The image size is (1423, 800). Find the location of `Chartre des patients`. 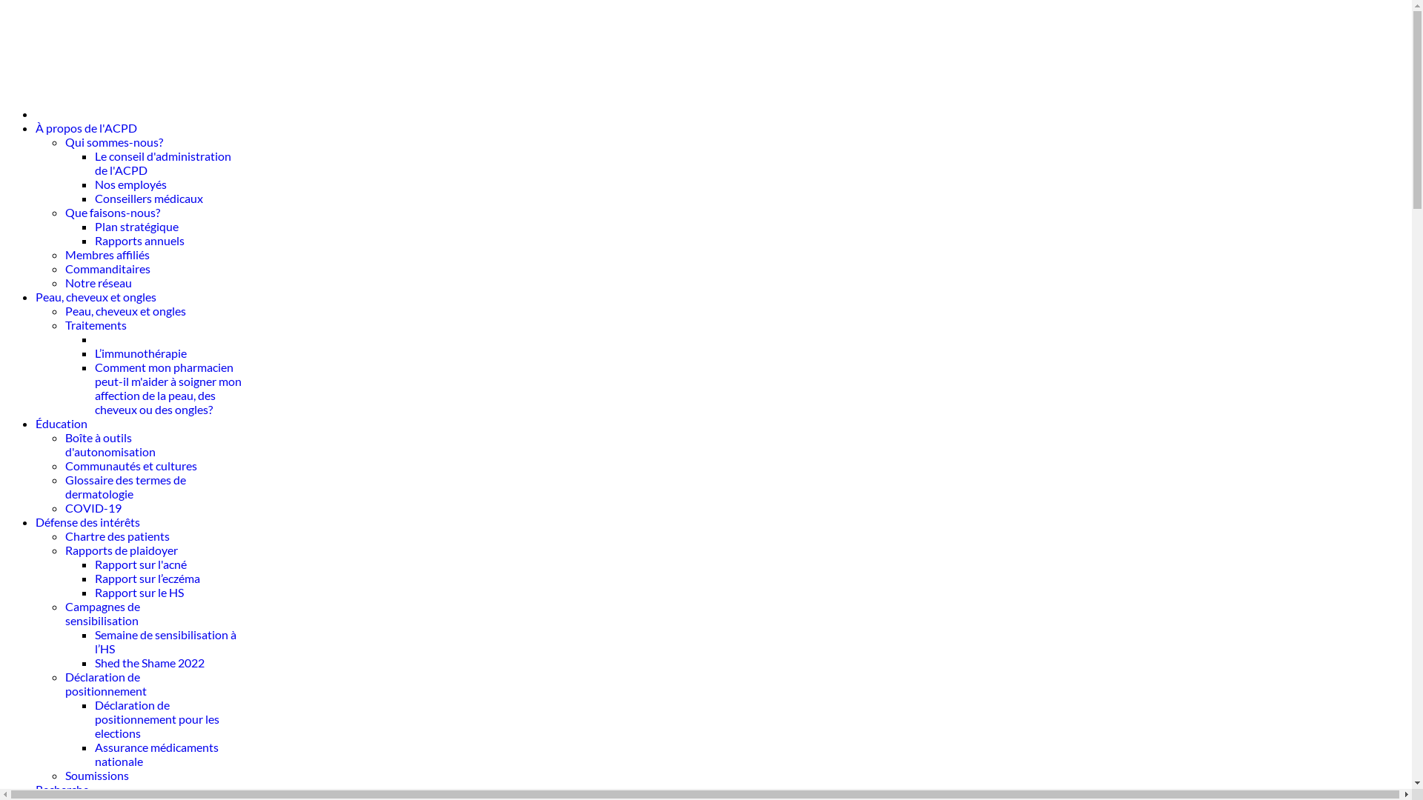

Chartre des patients is located at coordinates (117, 536).